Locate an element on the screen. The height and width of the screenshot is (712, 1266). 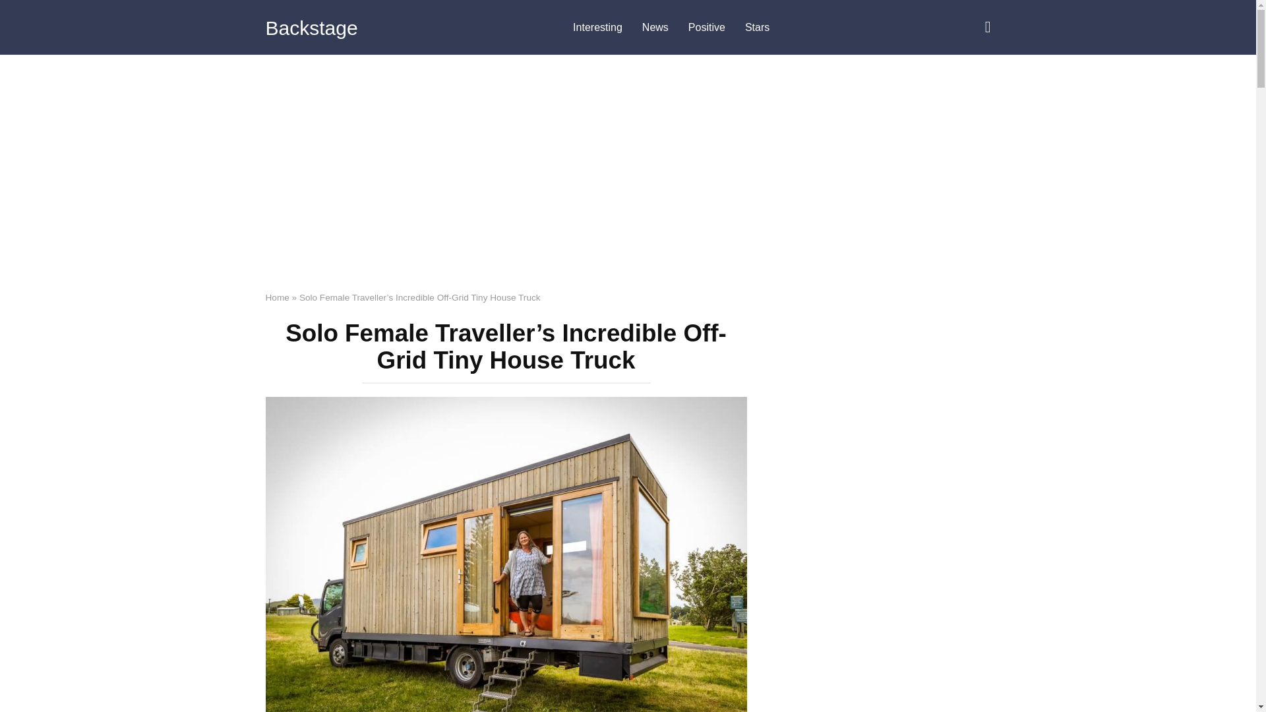
Positive is located at coordinates (707, 28).